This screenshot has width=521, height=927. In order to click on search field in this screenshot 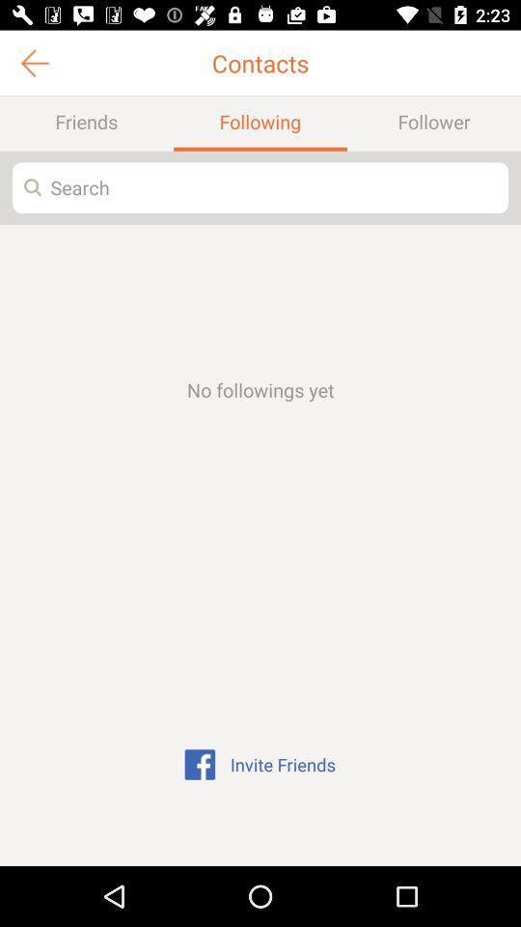, I will do `click(260, 187)`.